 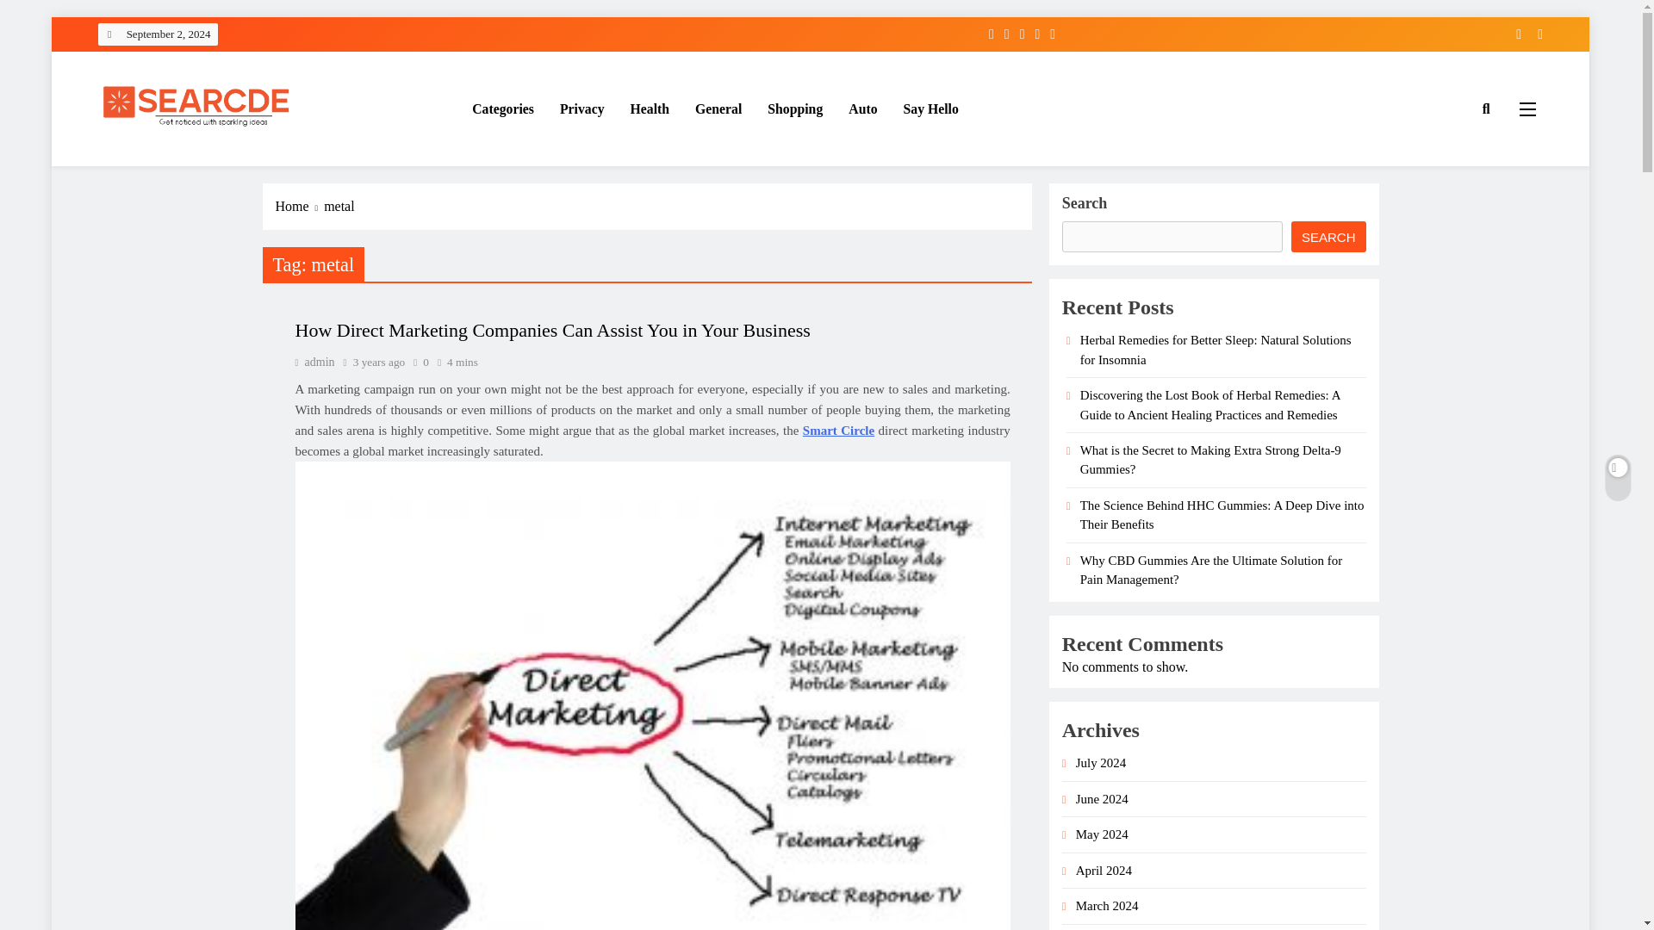 I want to click on May 2024, so click(x=1102, y=834).